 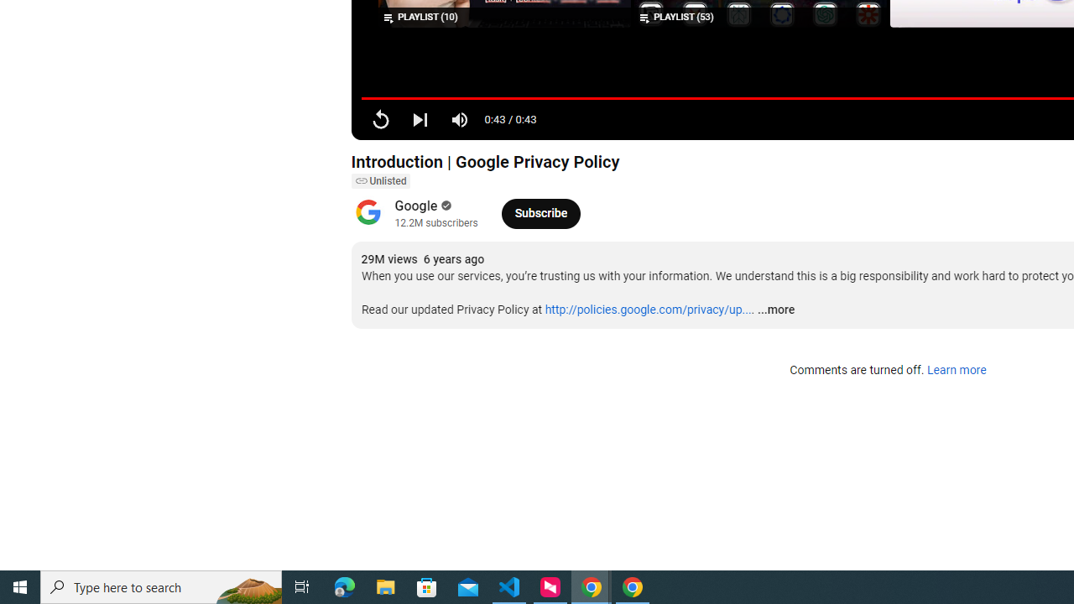 I want to click on Learn more, so click(x=957, y=371).